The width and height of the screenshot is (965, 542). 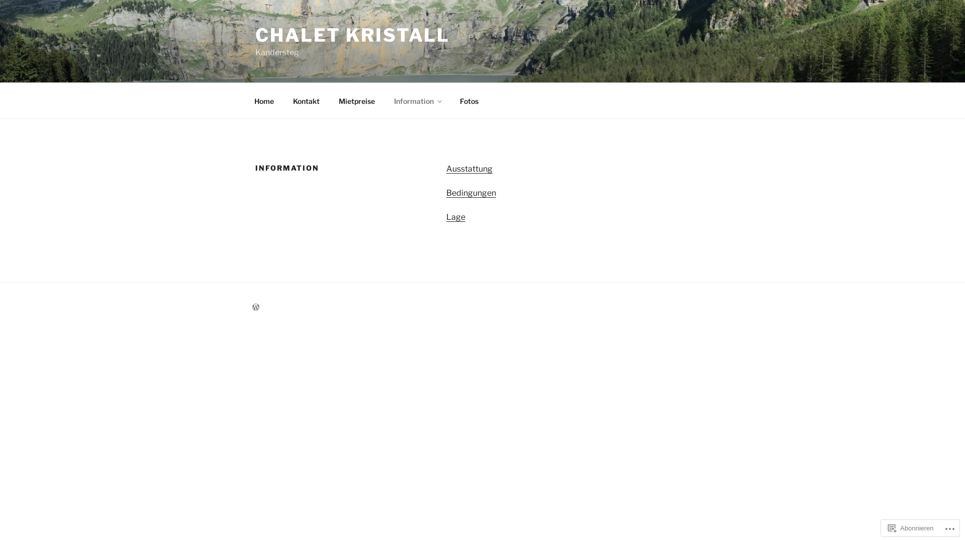 What do you see at coordinates (357, 100) in the screenshot?
I see `Mietpreise` at bounding box center [357, 100].